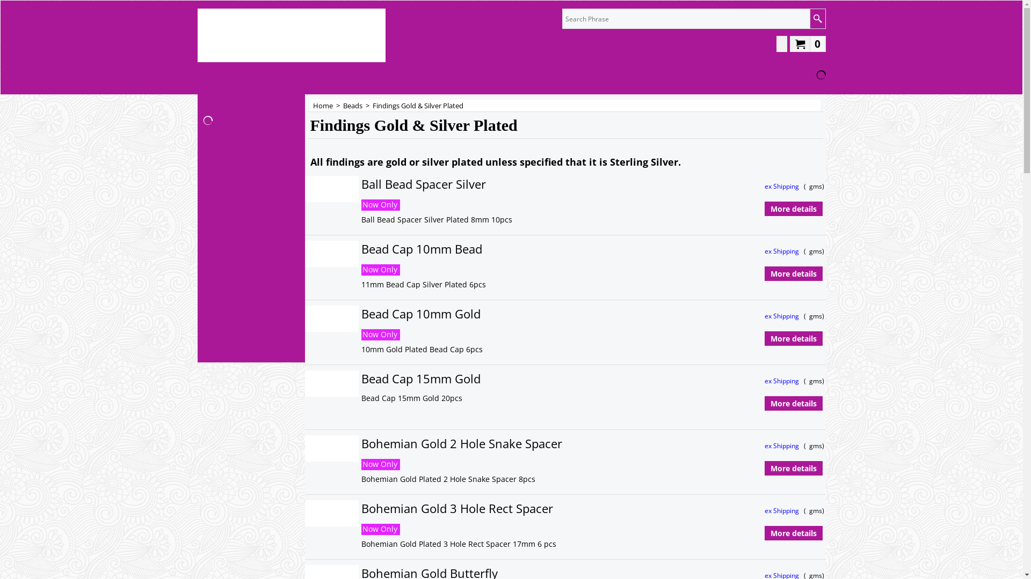 The height and width of the screenshot is (579, 1031). I want to click on ex Shipping, so click(783, 187).